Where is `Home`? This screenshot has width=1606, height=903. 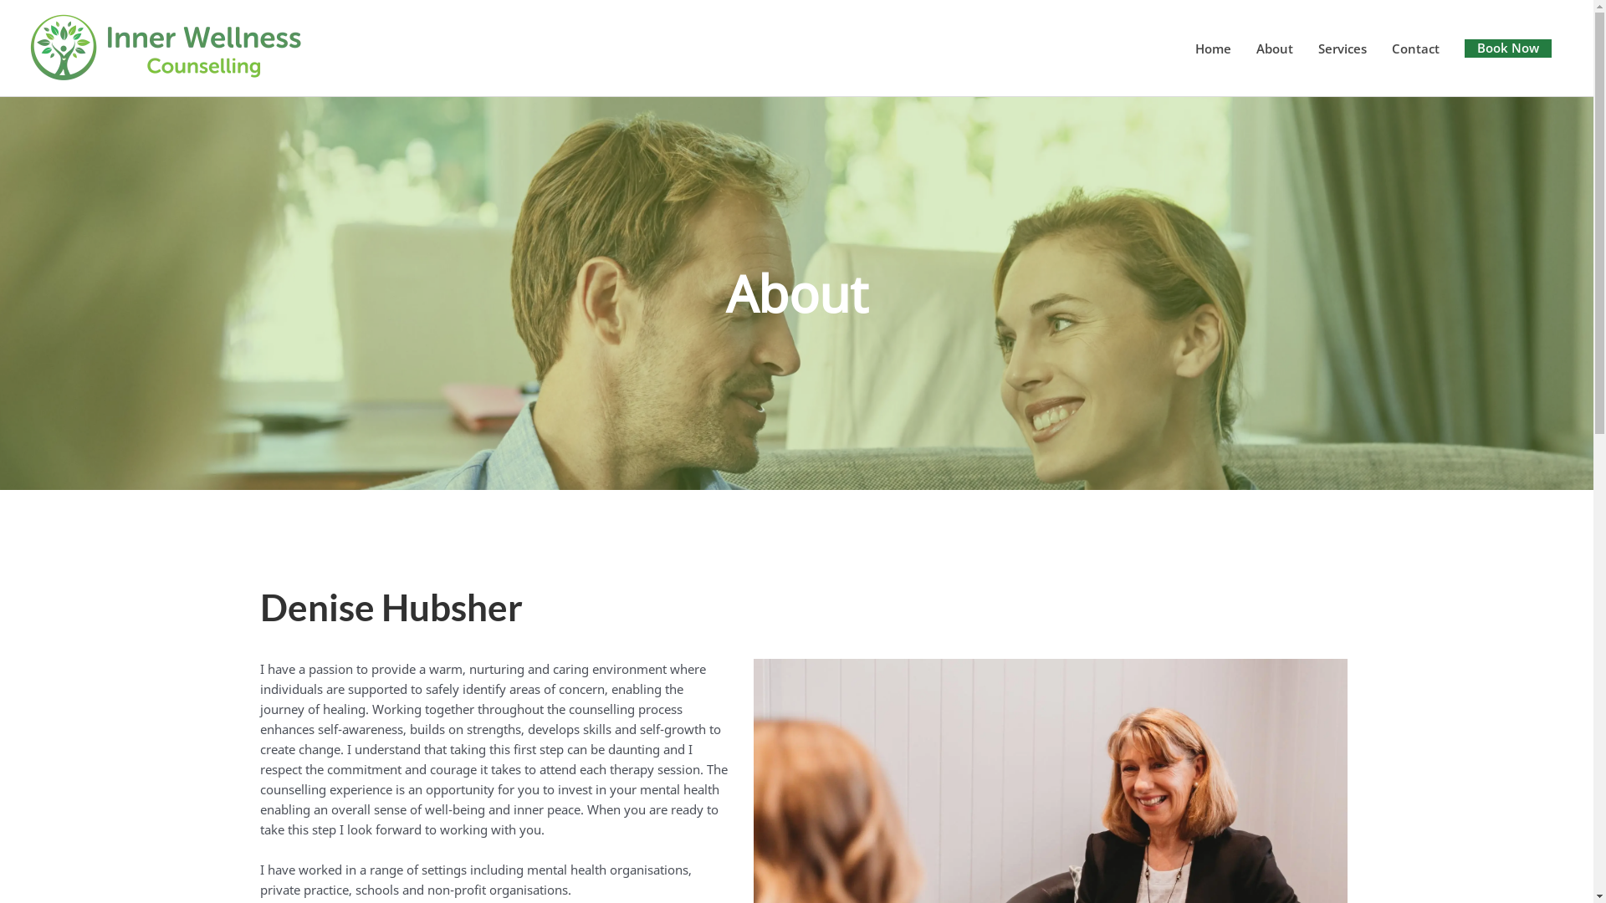
Home is located at coordinates (1213, 48).